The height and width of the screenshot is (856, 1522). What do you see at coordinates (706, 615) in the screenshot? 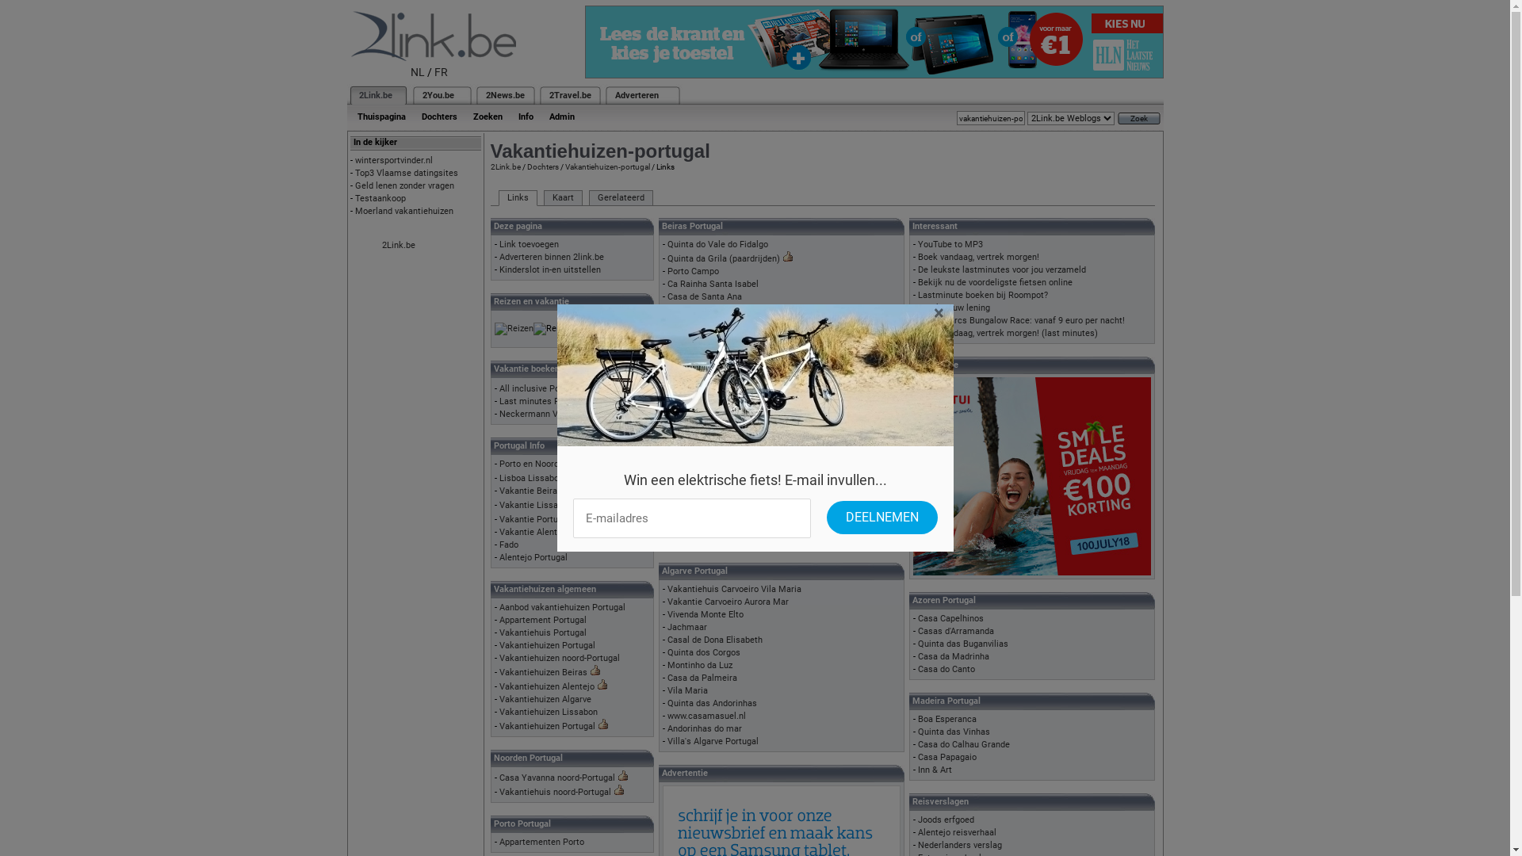
I see `Vivenda Monte Elto` at bounding box center [706, 615].